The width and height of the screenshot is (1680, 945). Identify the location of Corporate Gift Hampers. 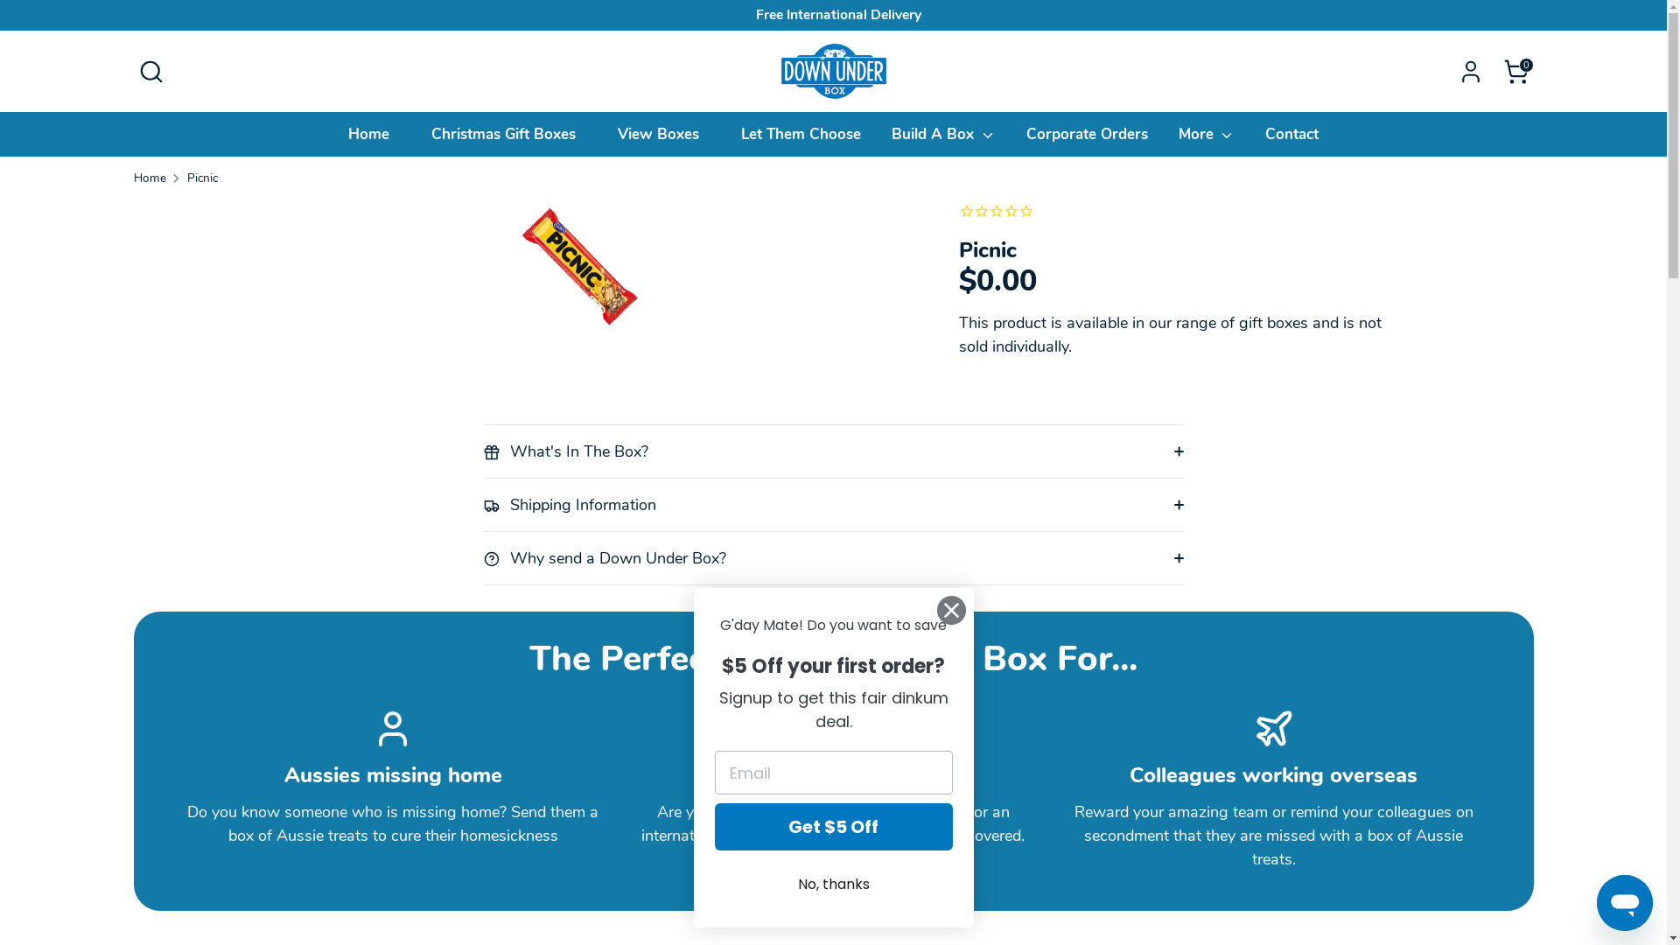
(411, 870).